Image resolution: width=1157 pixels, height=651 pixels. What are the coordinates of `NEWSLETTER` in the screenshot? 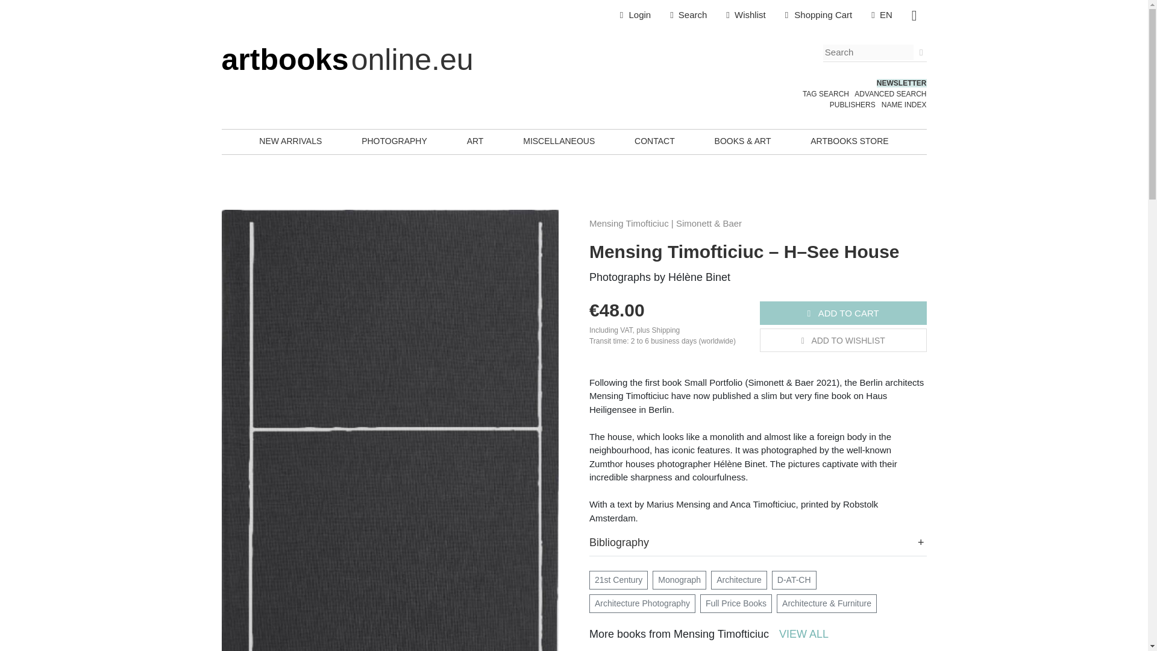 It's located at (901, 83).